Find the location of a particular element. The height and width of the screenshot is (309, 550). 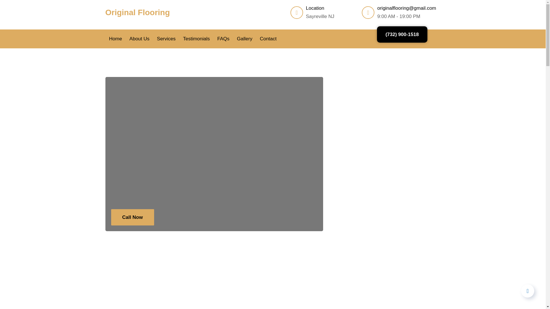

Services is located at coordinates (166, 39).